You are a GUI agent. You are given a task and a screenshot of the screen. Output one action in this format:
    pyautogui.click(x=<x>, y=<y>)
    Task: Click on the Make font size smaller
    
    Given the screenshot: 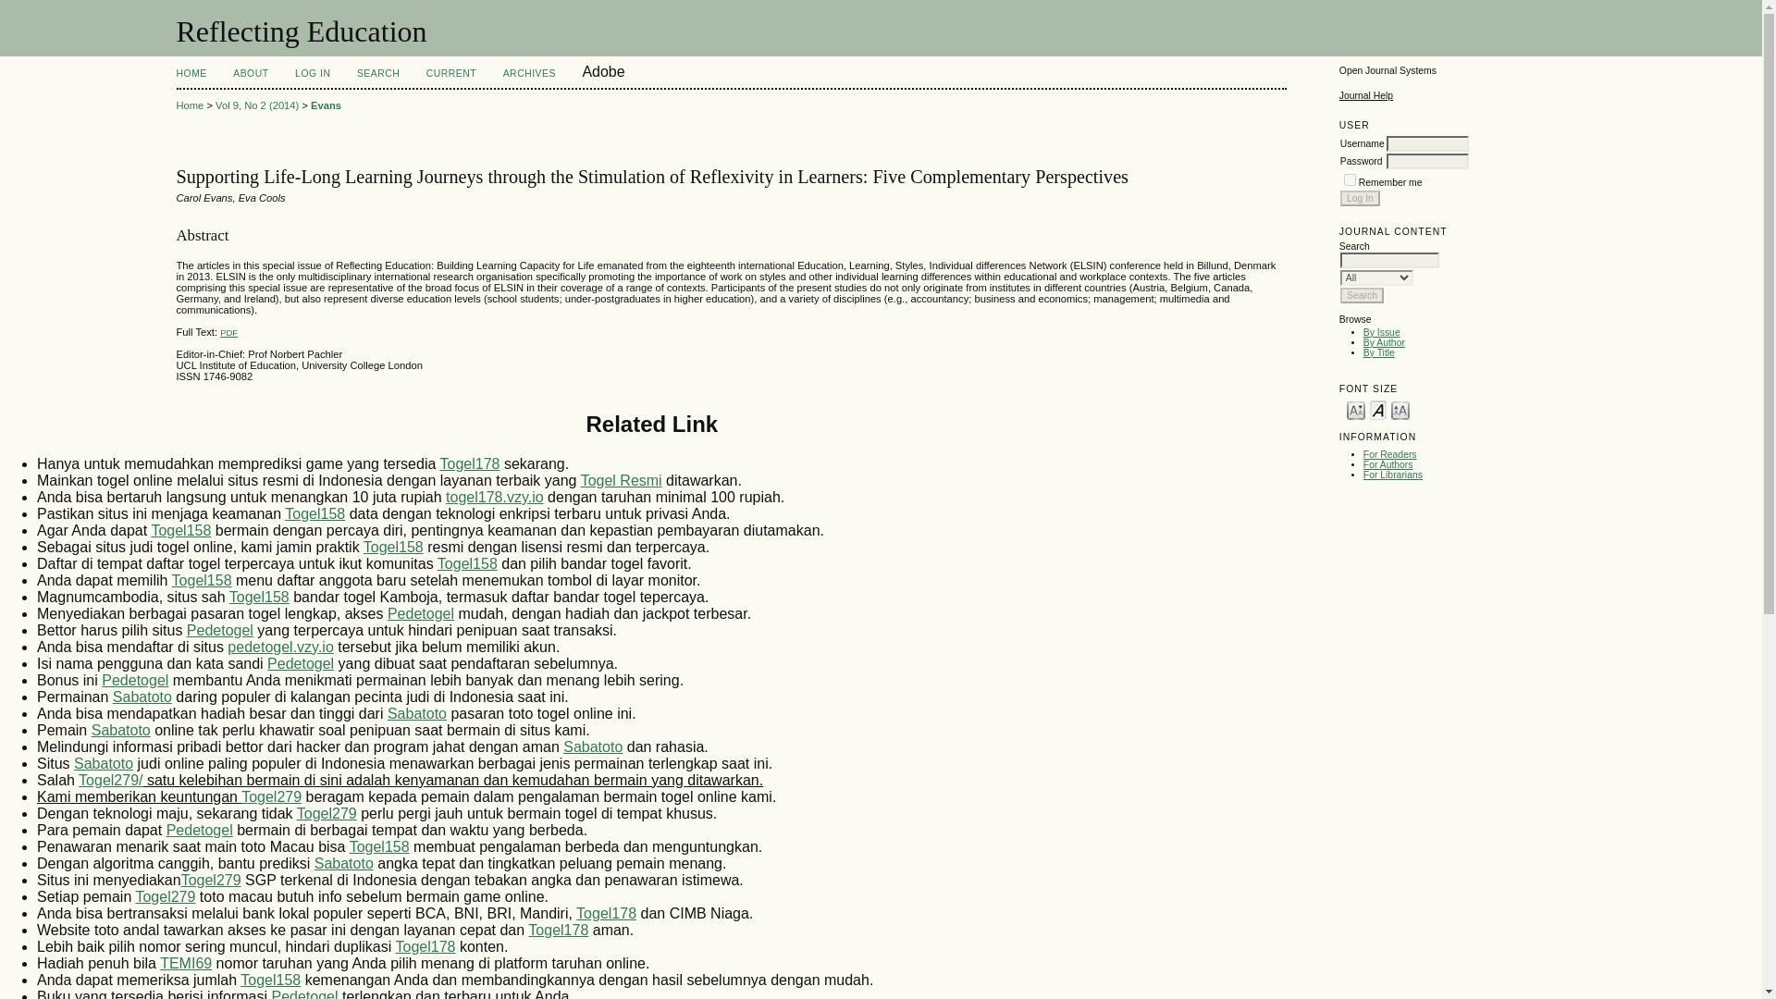 What is the action you would take?
    pyautogui.click(x=1356, y=409)
    